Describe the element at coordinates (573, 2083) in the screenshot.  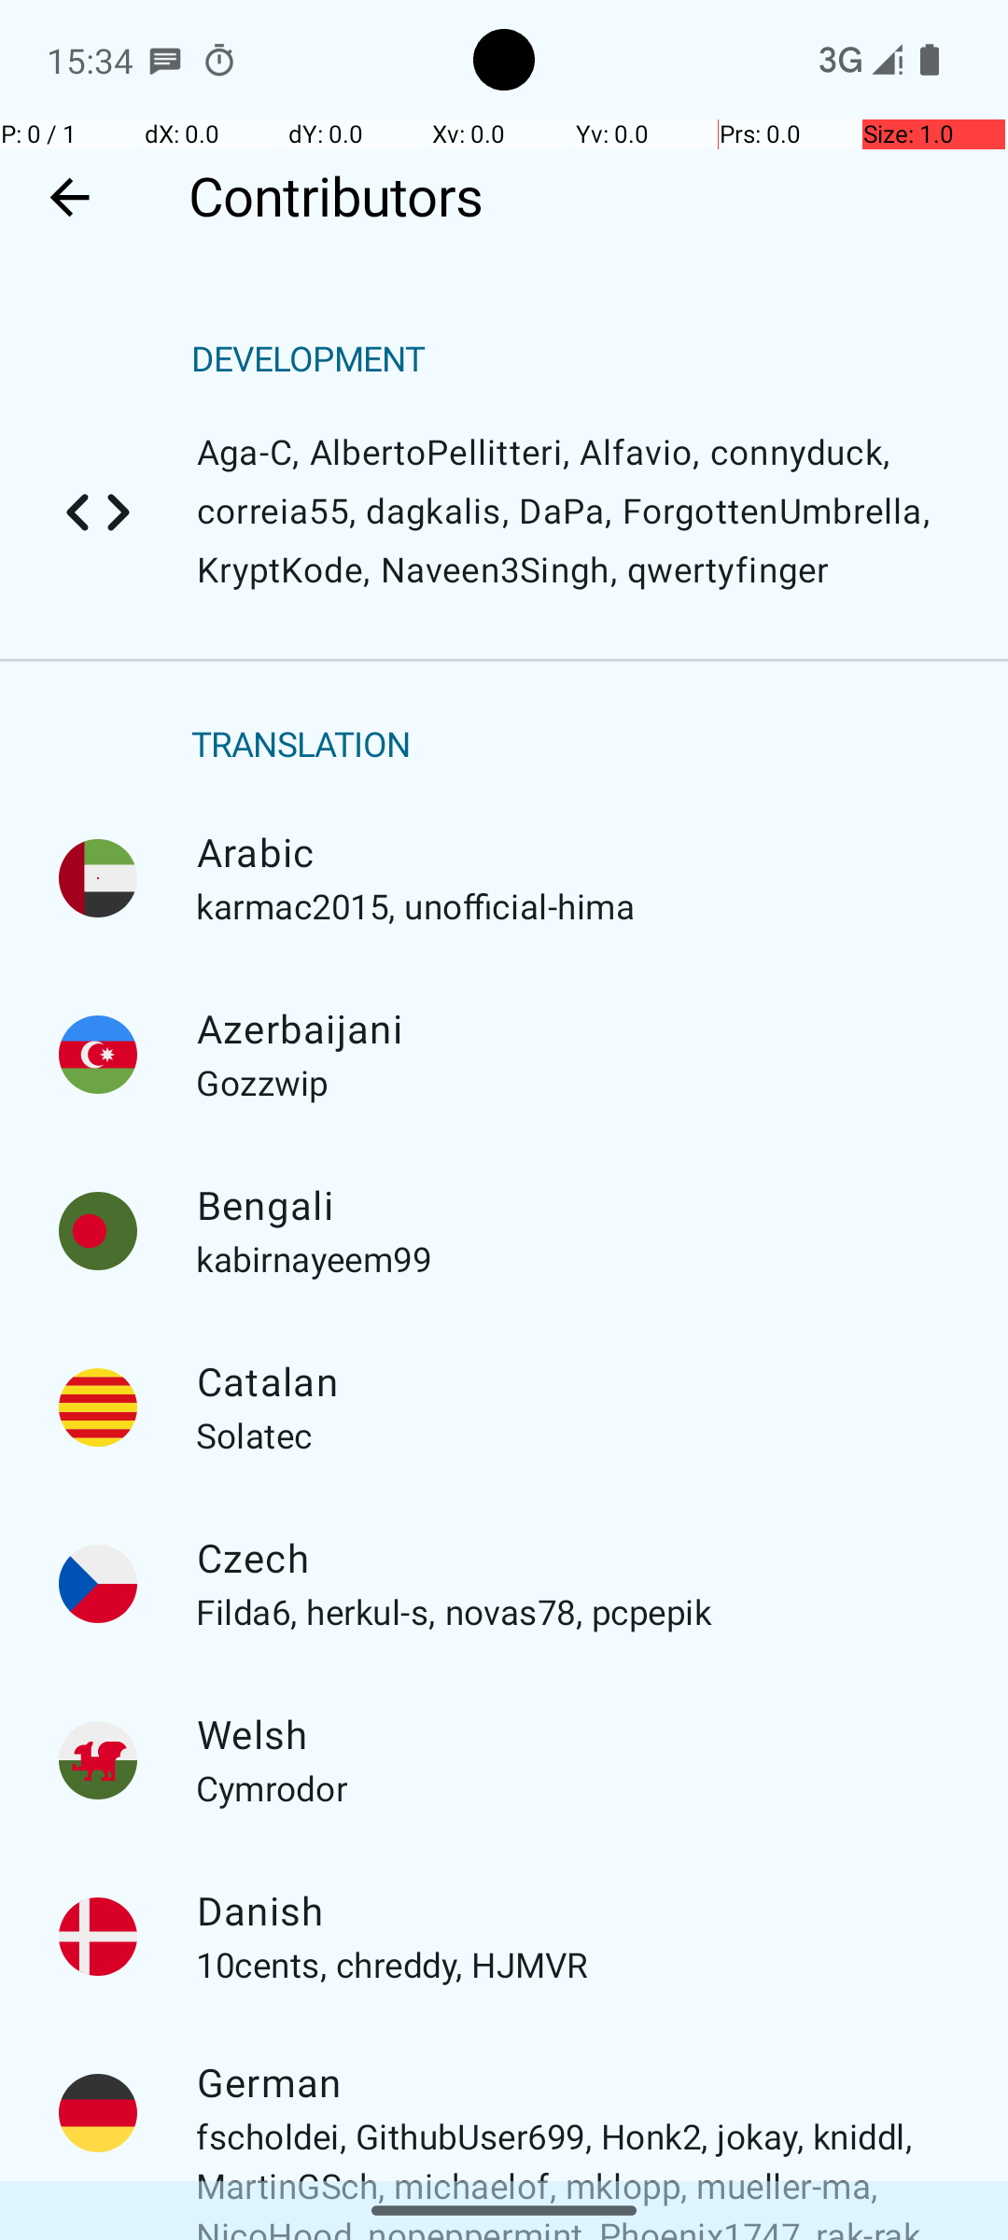
I see `German` at that location.